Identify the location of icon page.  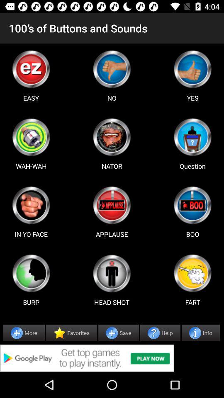
(192, 273).